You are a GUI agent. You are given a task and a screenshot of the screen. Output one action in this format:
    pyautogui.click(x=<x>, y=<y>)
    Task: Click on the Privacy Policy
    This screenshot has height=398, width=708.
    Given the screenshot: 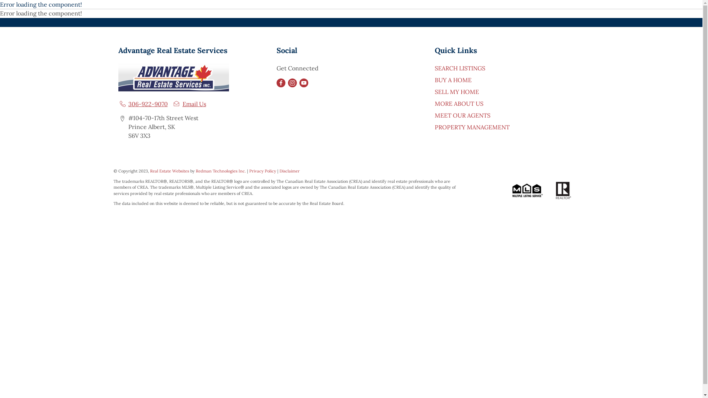 What is the action you would take?
    pyautogui.click(x=263, y=171)
    